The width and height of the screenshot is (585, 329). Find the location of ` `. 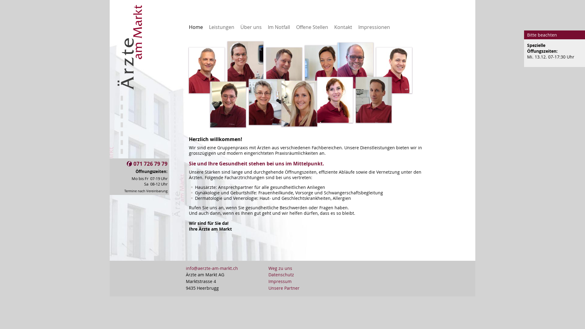

  is located at coordinates (186, 30).